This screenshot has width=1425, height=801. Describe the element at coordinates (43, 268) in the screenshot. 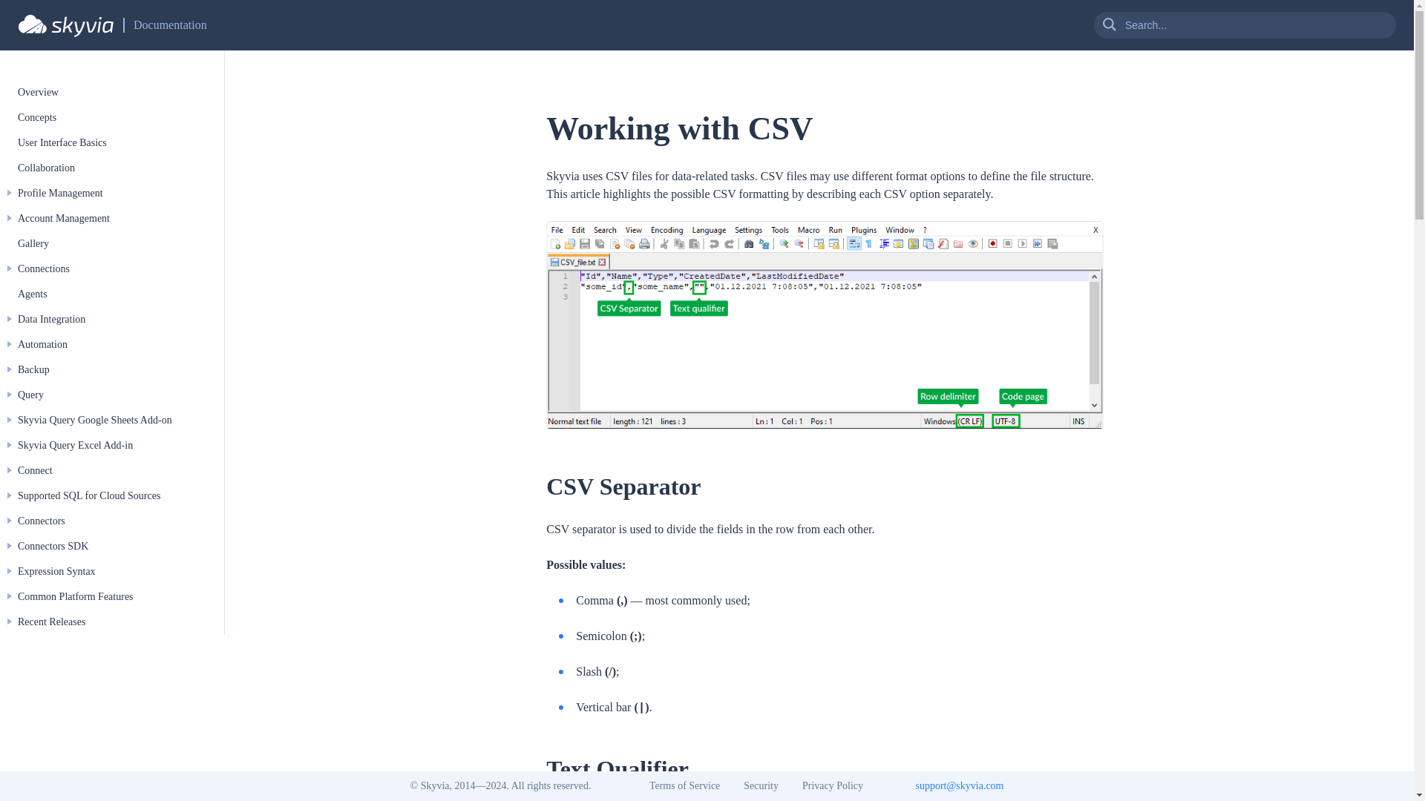

I see `Connections` at that location.